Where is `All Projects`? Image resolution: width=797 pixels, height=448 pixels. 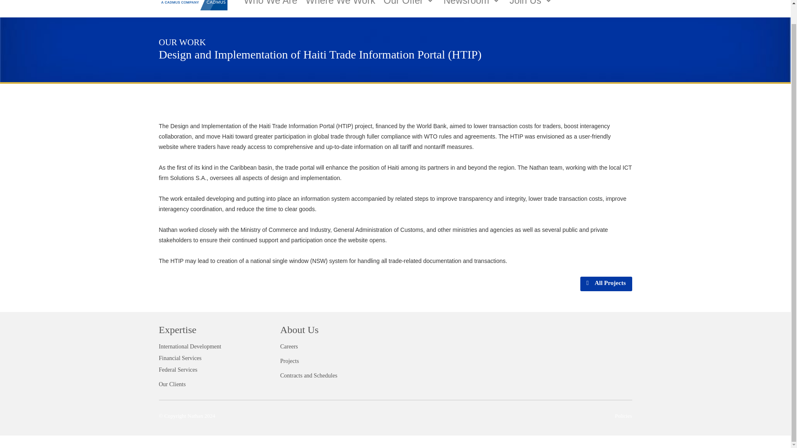
All Projects is located at coordinates (606, 284).